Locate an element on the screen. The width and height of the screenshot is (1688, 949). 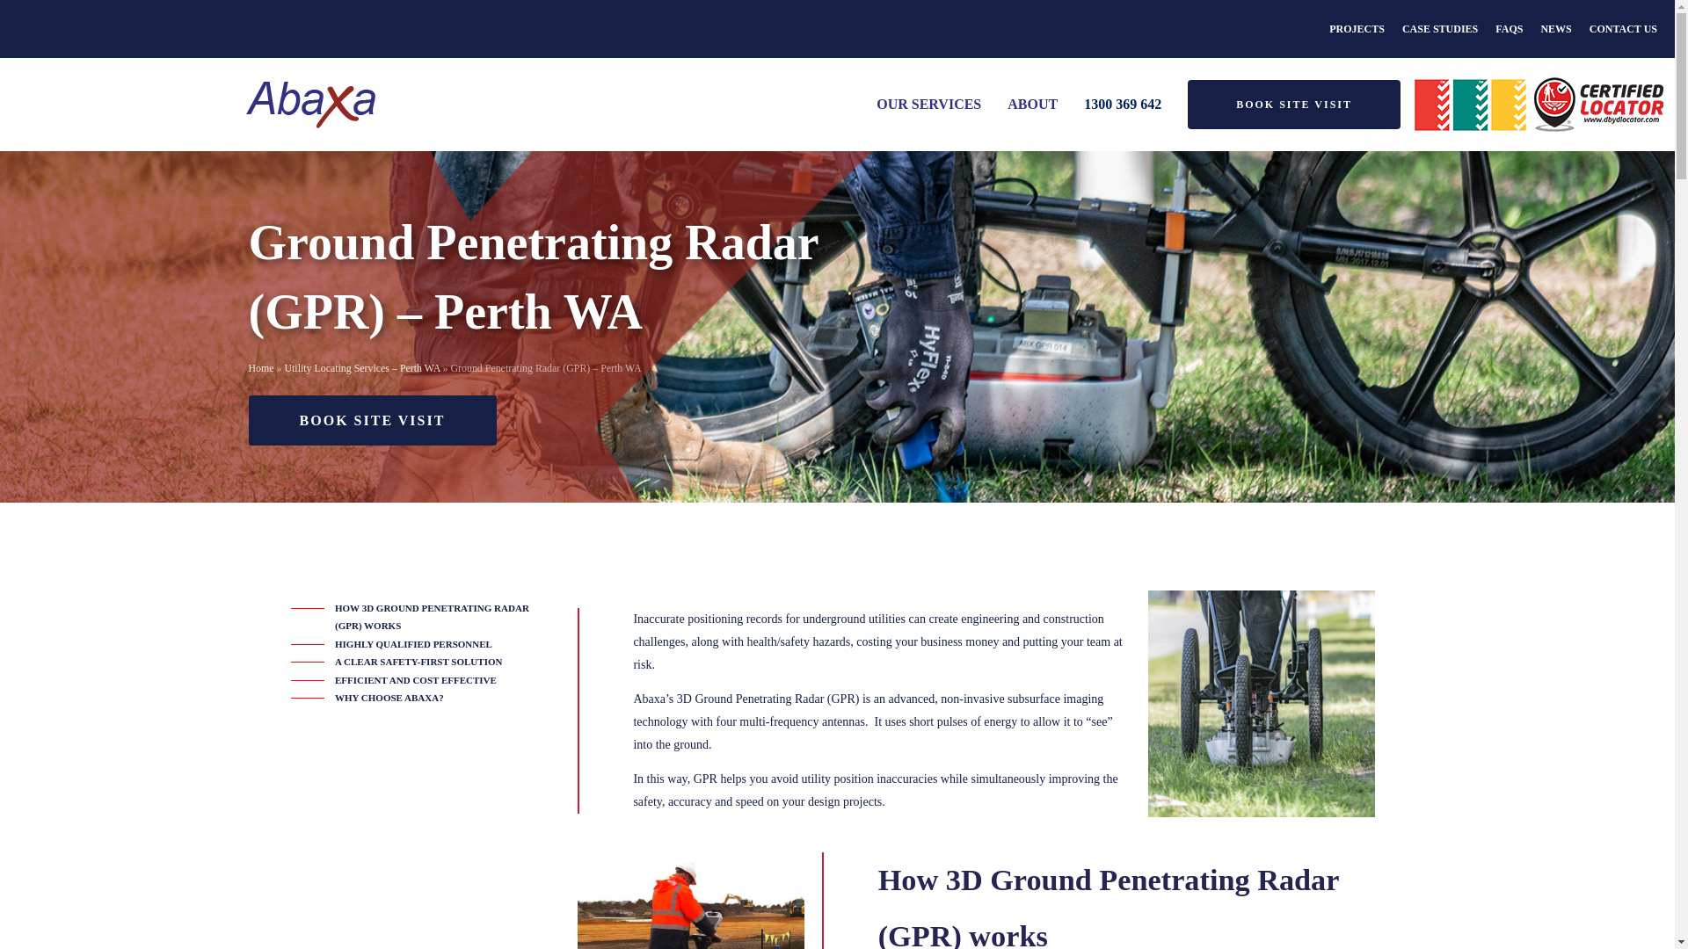
BOOK SITE VISIT is located at coordinates (1294, 104).